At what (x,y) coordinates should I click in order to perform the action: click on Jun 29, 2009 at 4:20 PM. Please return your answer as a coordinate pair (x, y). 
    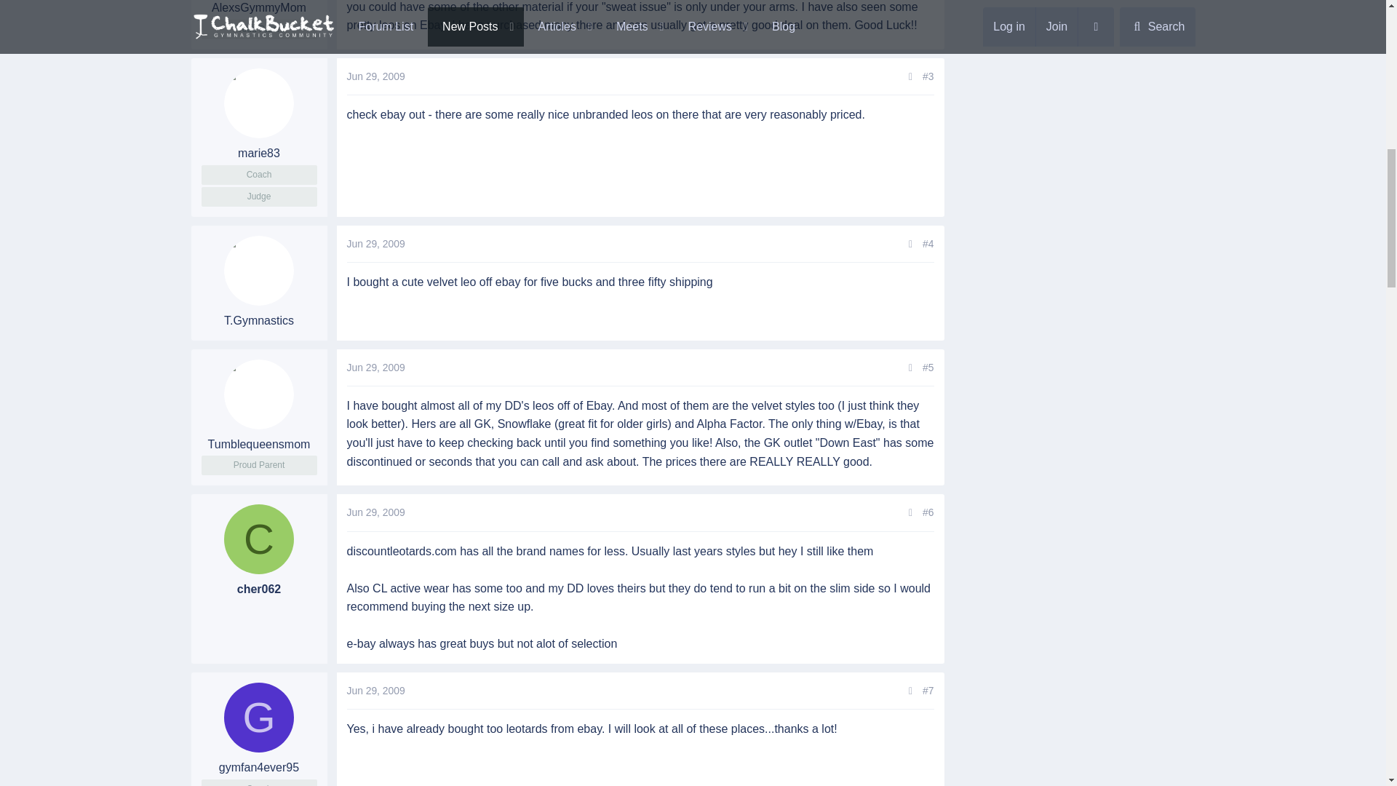
    Looking at the image, I should click on (375, 690).